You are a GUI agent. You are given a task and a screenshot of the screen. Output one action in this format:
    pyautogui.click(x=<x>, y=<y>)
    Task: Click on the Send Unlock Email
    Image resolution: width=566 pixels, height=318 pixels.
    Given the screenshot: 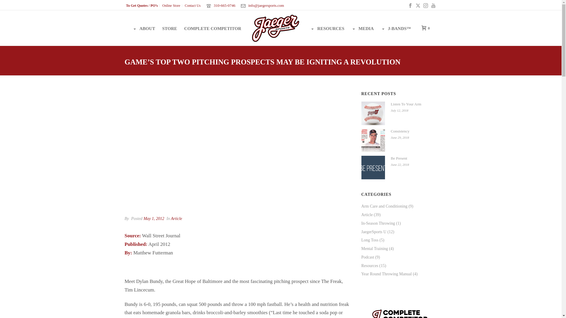 What is the action you would take?
    pyautogui.click(x=238, y=103)
    